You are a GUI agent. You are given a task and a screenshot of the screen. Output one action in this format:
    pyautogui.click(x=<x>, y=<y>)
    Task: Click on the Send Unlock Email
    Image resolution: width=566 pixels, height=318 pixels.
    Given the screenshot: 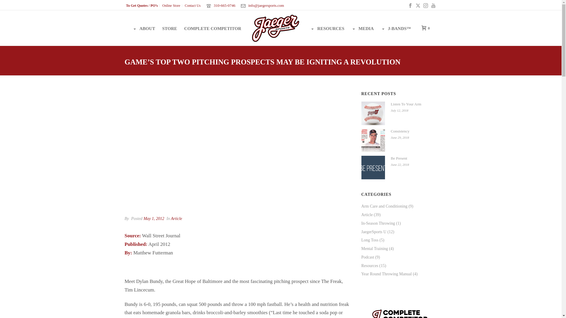 What is the action you would take?
    pyautogui.click(x=238, y=103)
    